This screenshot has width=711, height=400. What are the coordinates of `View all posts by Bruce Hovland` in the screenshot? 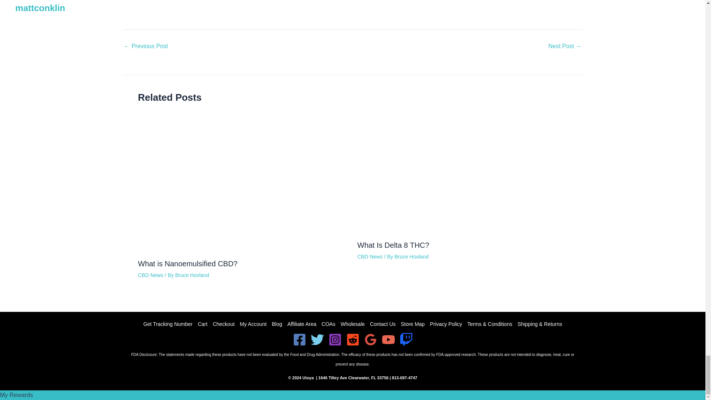 It's located at (192, 275).